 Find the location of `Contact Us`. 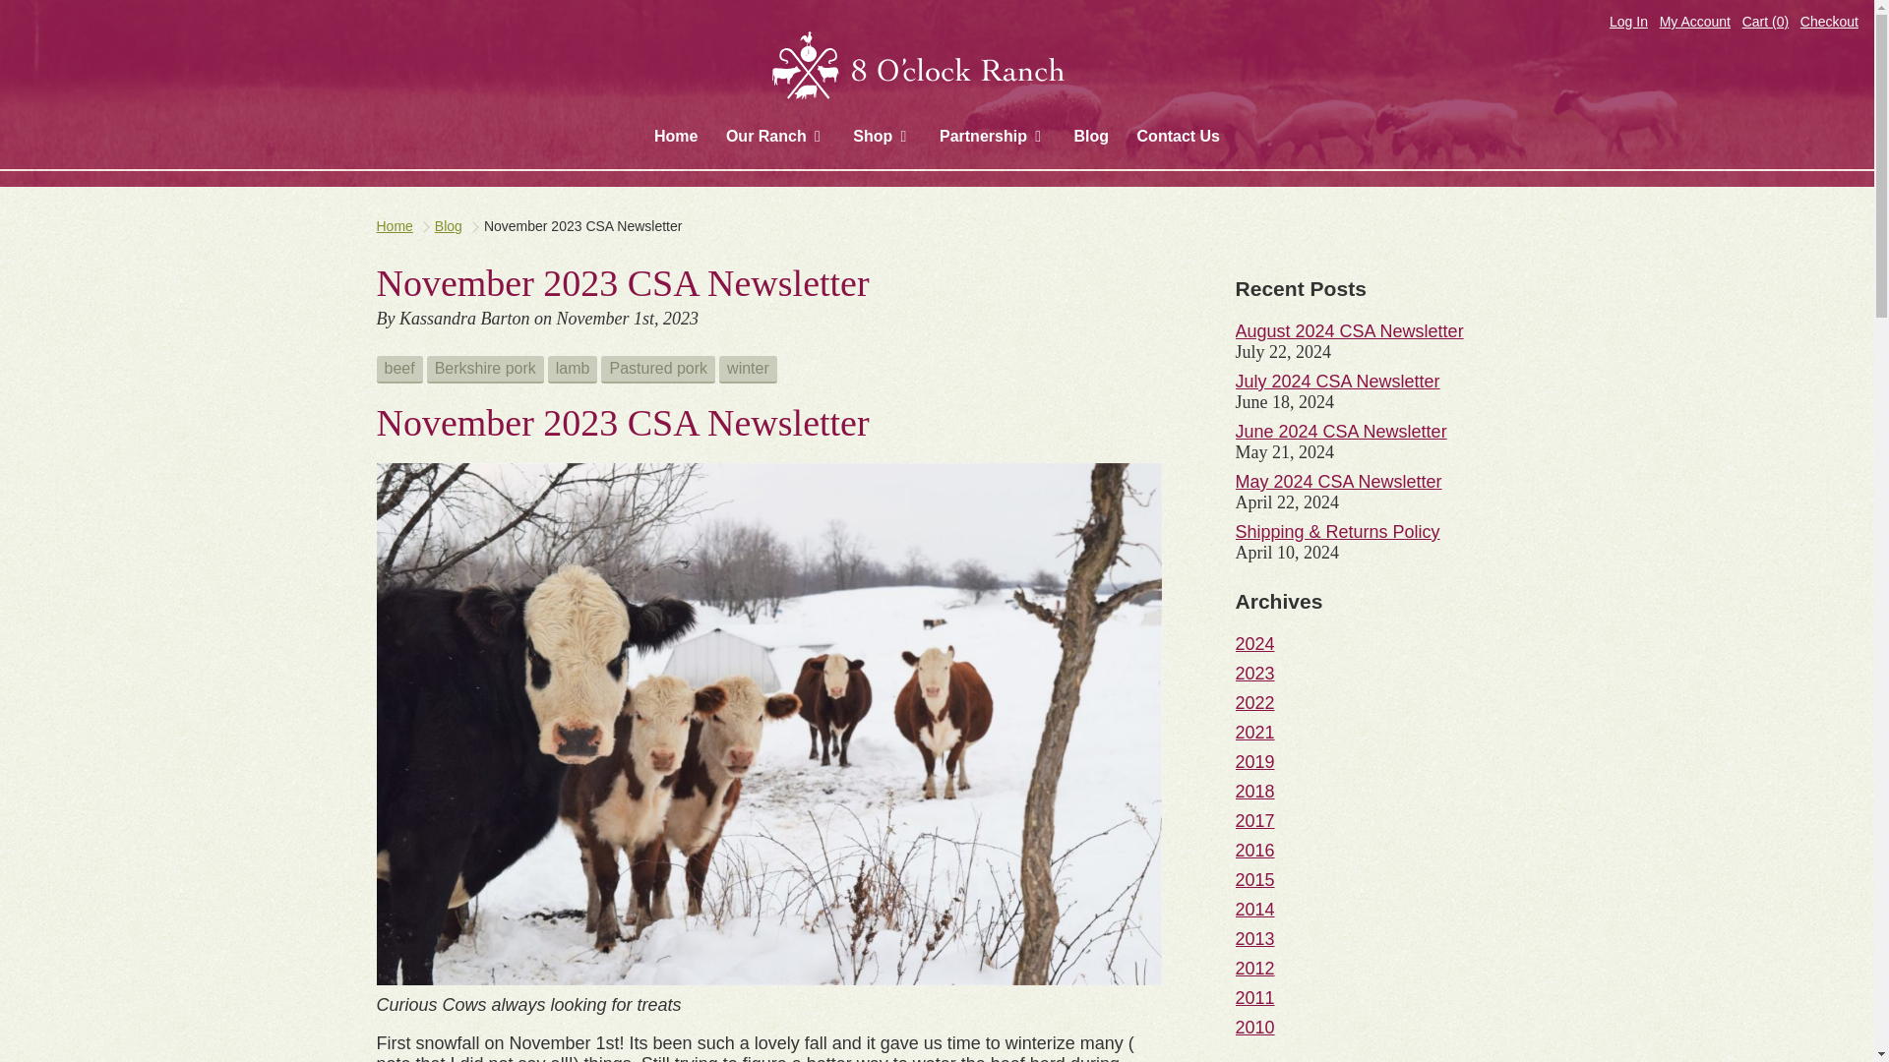

Contact Us is located at coordinates (1179, 136).